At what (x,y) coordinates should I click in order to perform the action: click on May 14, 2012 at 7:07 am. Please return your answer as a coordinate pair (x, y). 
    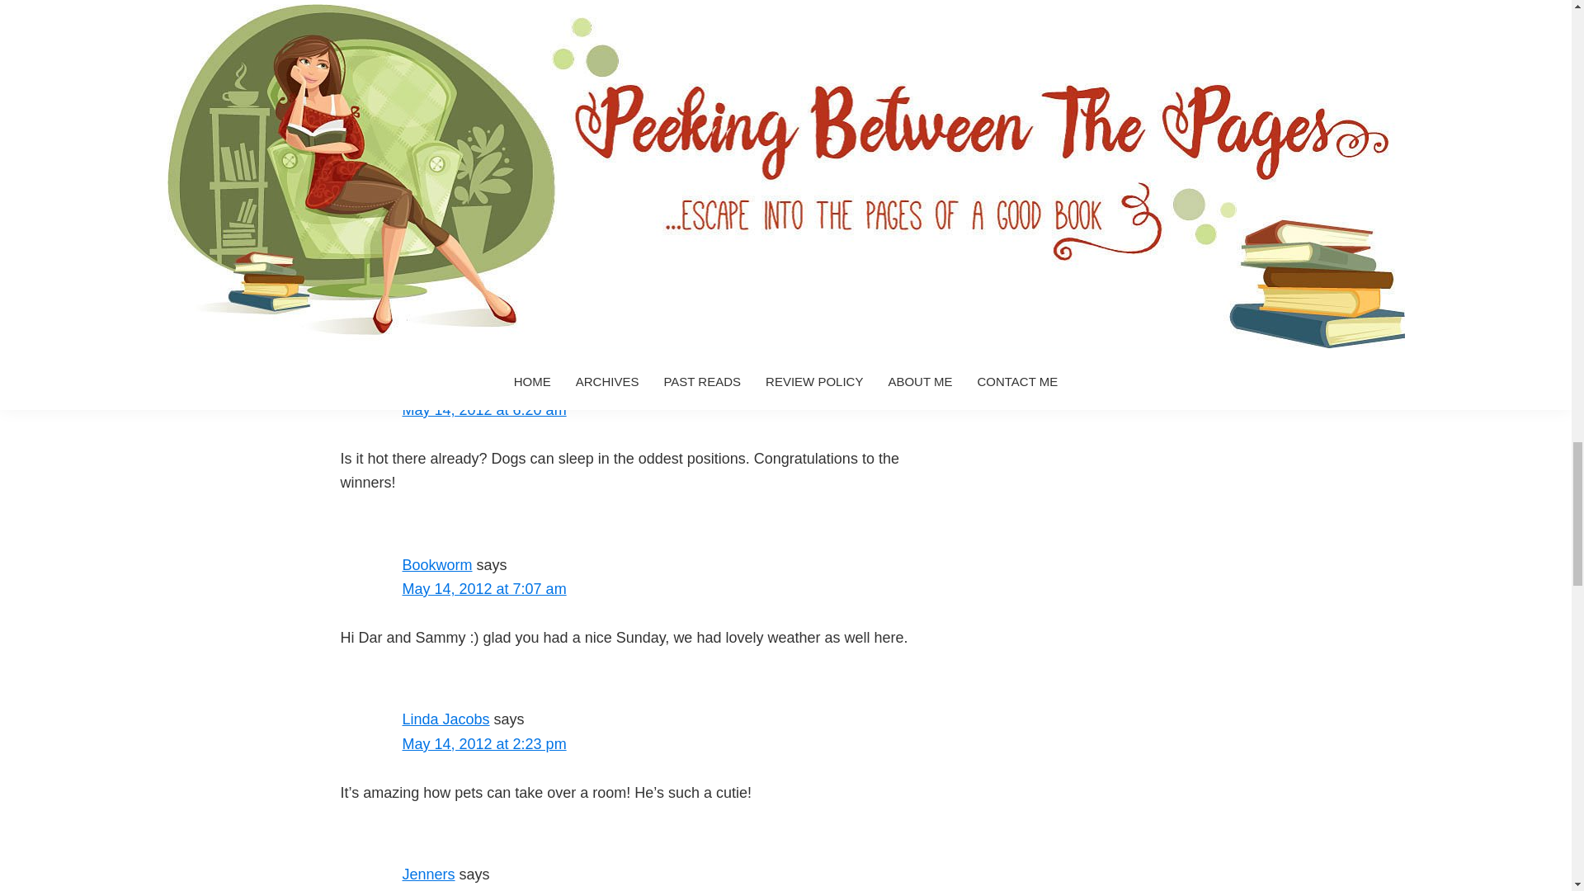
    Looking at the image, I should click on (484, 589).